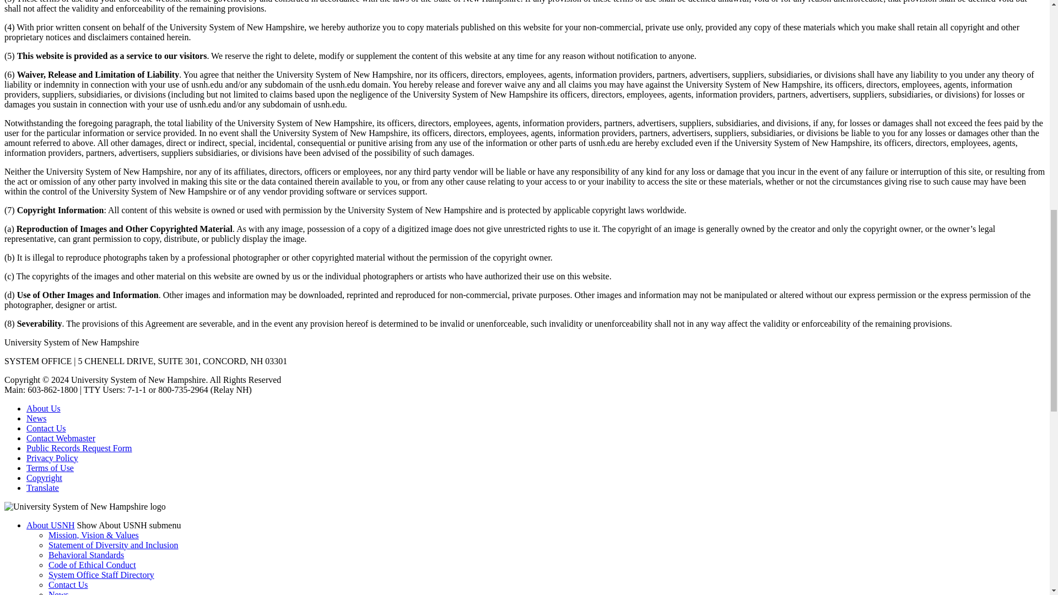 The height and width of the screenshot is (595, 1058). Describe the element at coordinates (50, 468) in the screenshot. I see `Terms of Use` at that location.